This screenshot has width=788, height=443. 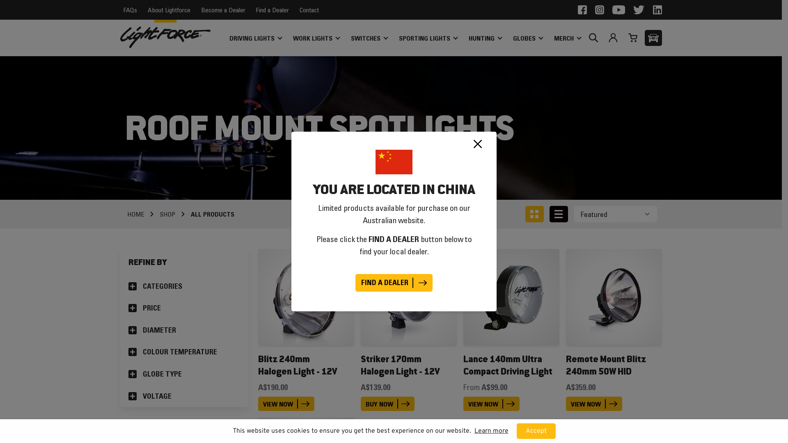 What do you see at coordinates (169, 10) in the screenshot?
I see `About Lightforce` at bounding box center [169, 10].